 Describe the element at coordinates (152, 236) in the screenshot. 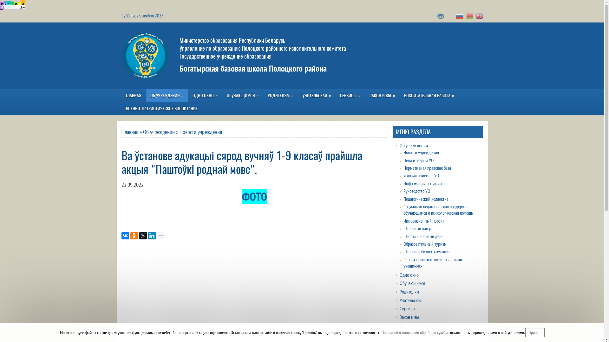

I see `LinkedIn` at that location.